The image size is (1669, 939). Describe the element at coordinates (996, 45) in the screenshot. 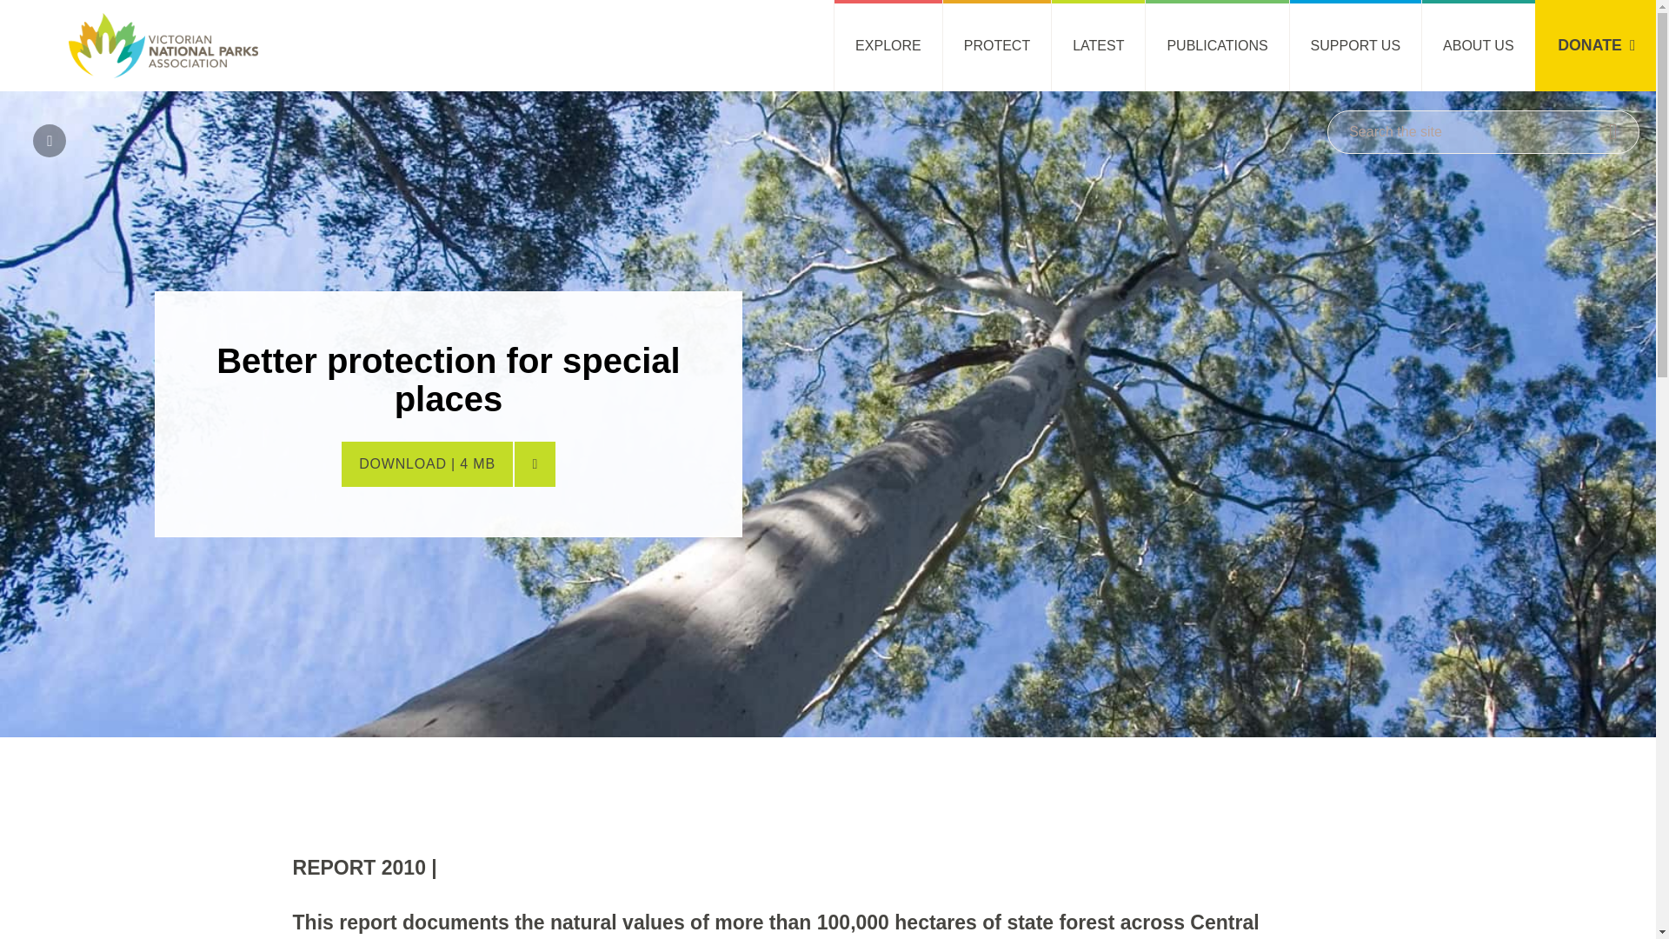

I see `PROTECT` at that location.